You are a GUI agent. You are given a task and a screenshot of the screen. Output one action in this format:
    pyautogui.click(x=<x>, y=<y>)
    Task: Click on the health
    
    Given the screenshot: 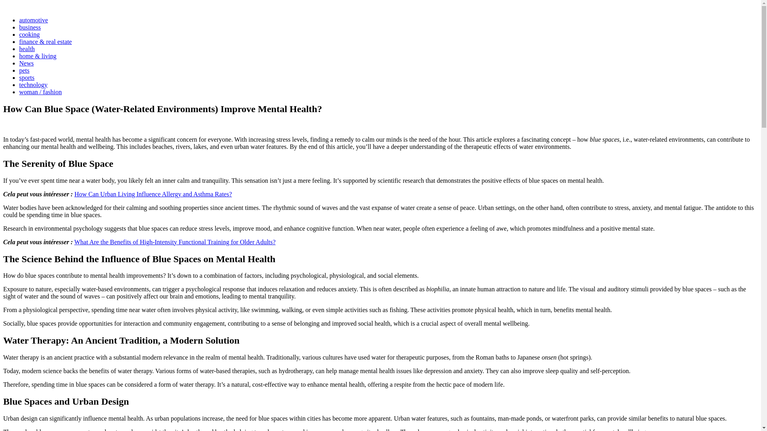 What is the action you would take?
    pyautogui.click(x=27, y=49)
    